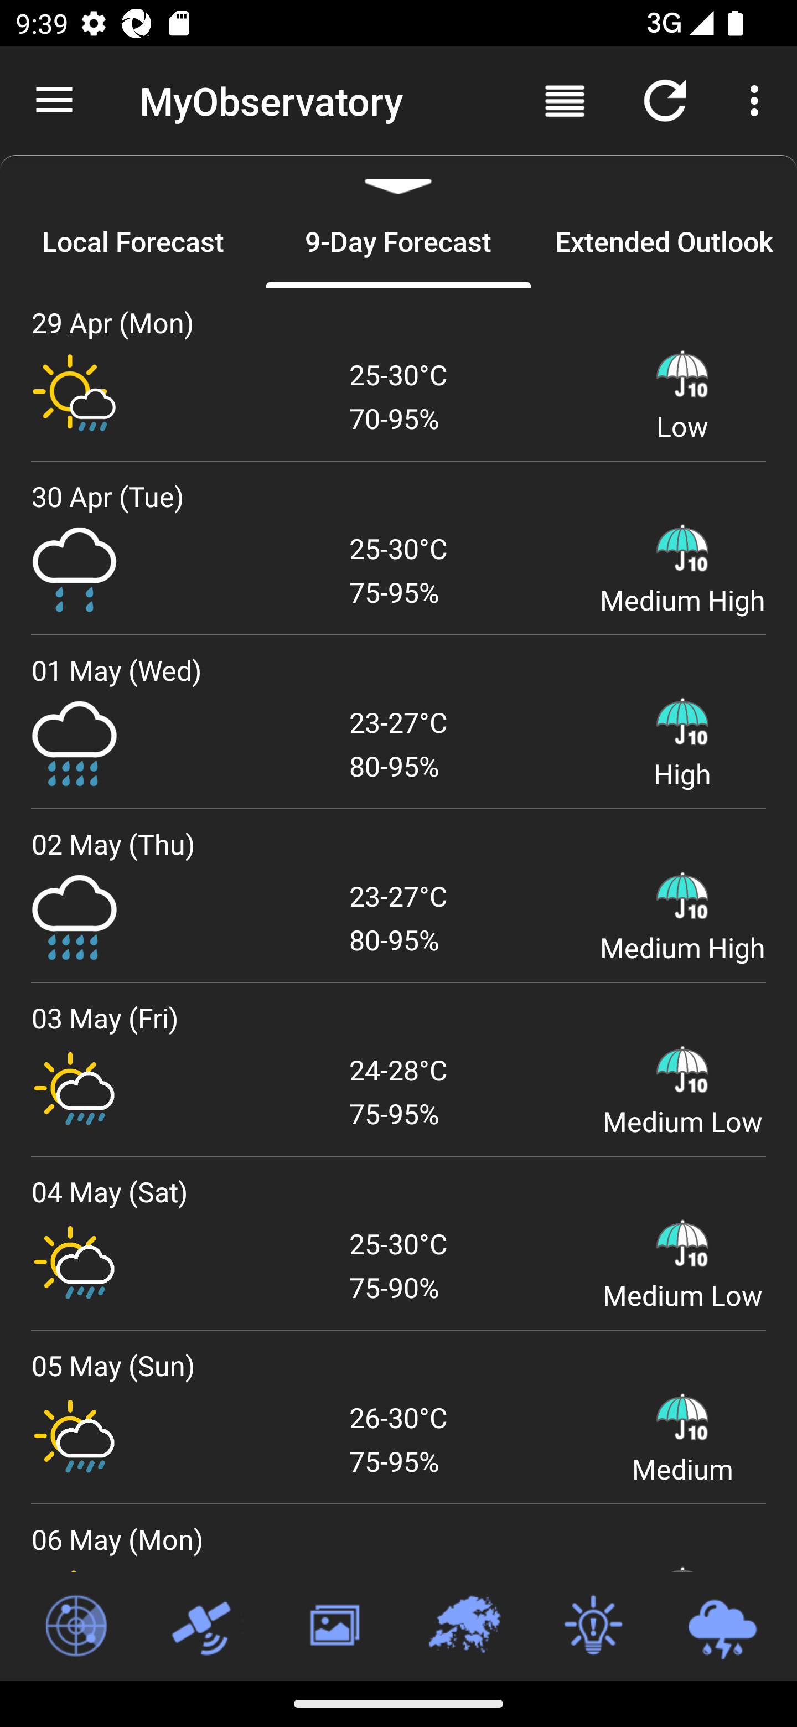 The width and height of the screenshot is (797, 1727). Describe the element at coordinates (333, 1626) in the screenshot. I see `Weather Photos` at that location.